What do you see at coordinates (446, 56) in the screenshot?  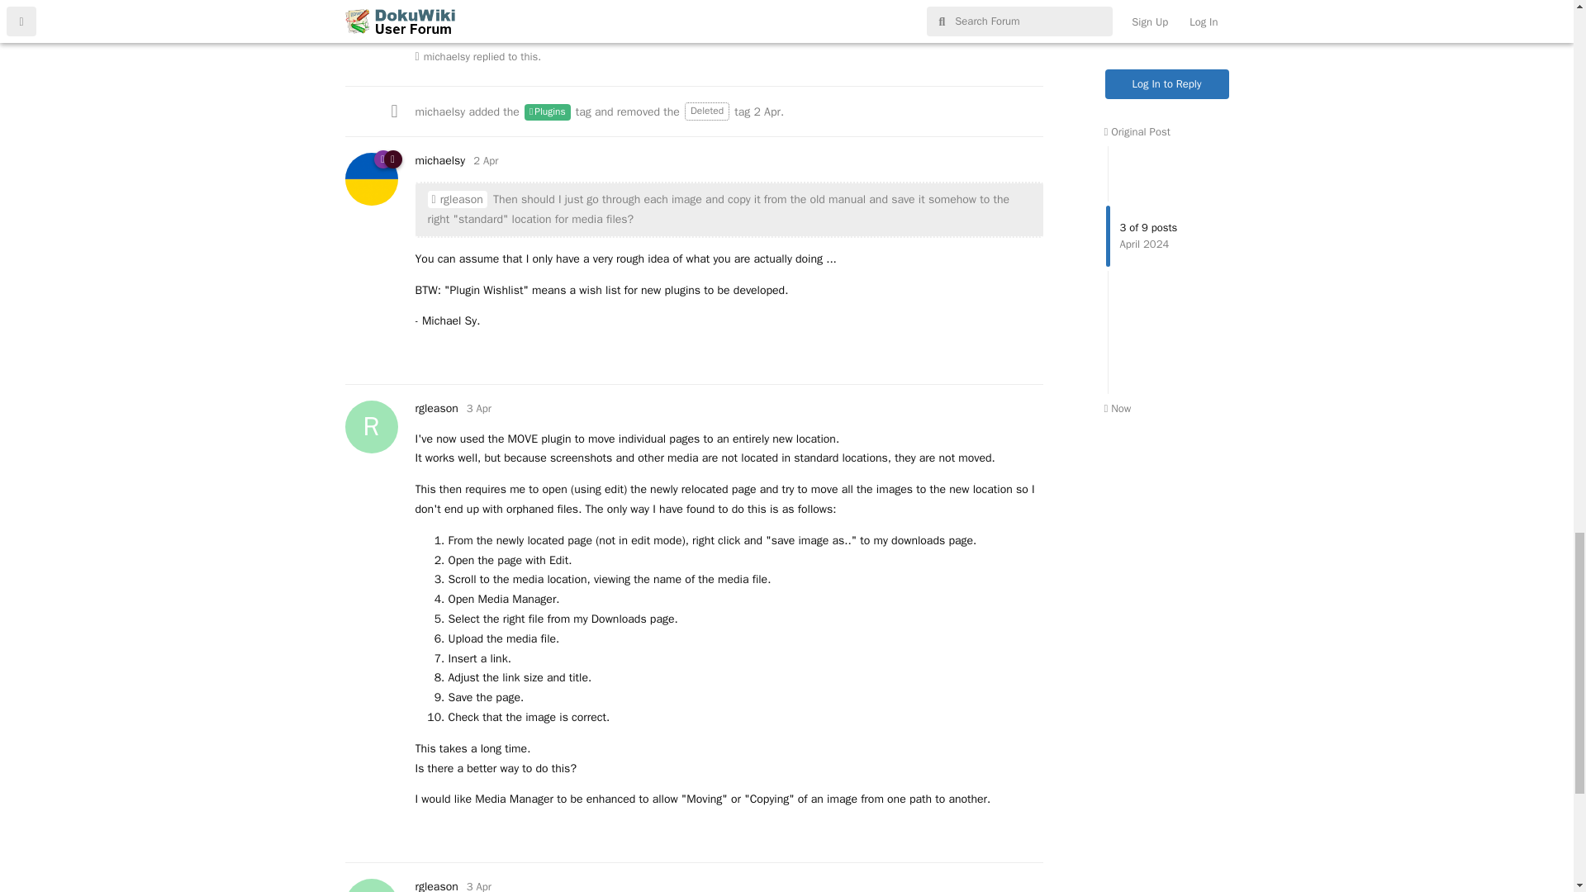 I see `michaelsy` at bounding box center [446, 56].